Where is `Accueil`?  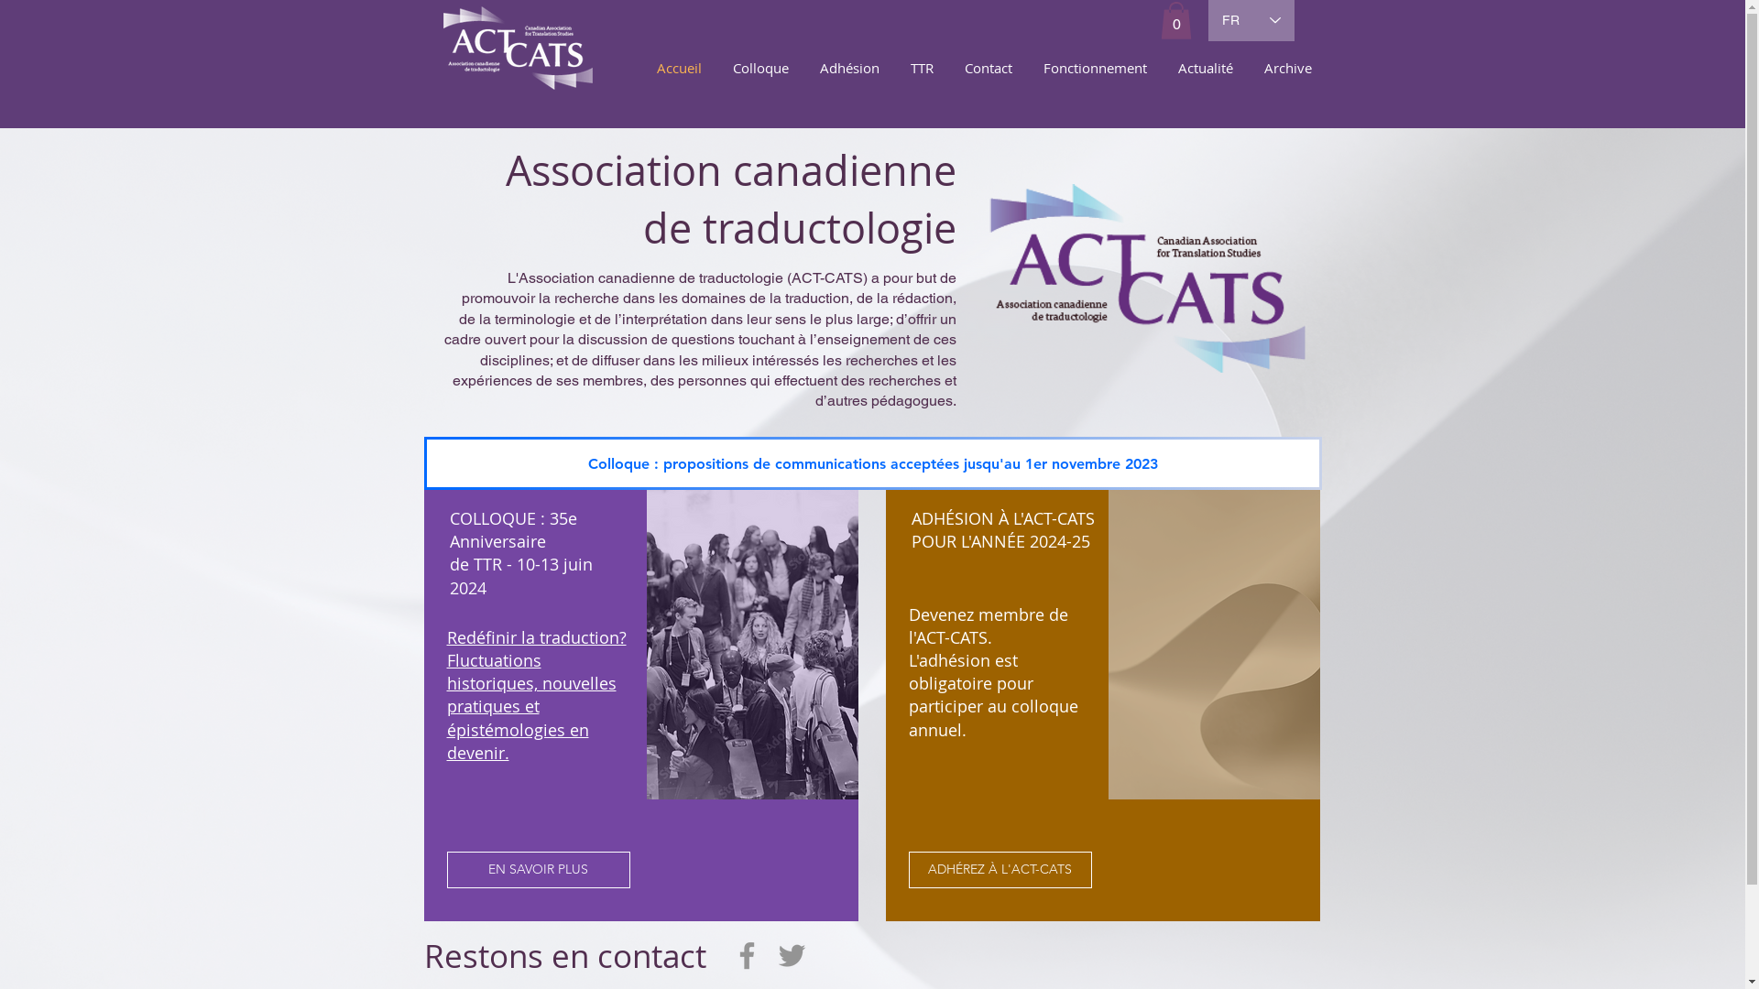 Accueil is located at coordinates (672, 68).